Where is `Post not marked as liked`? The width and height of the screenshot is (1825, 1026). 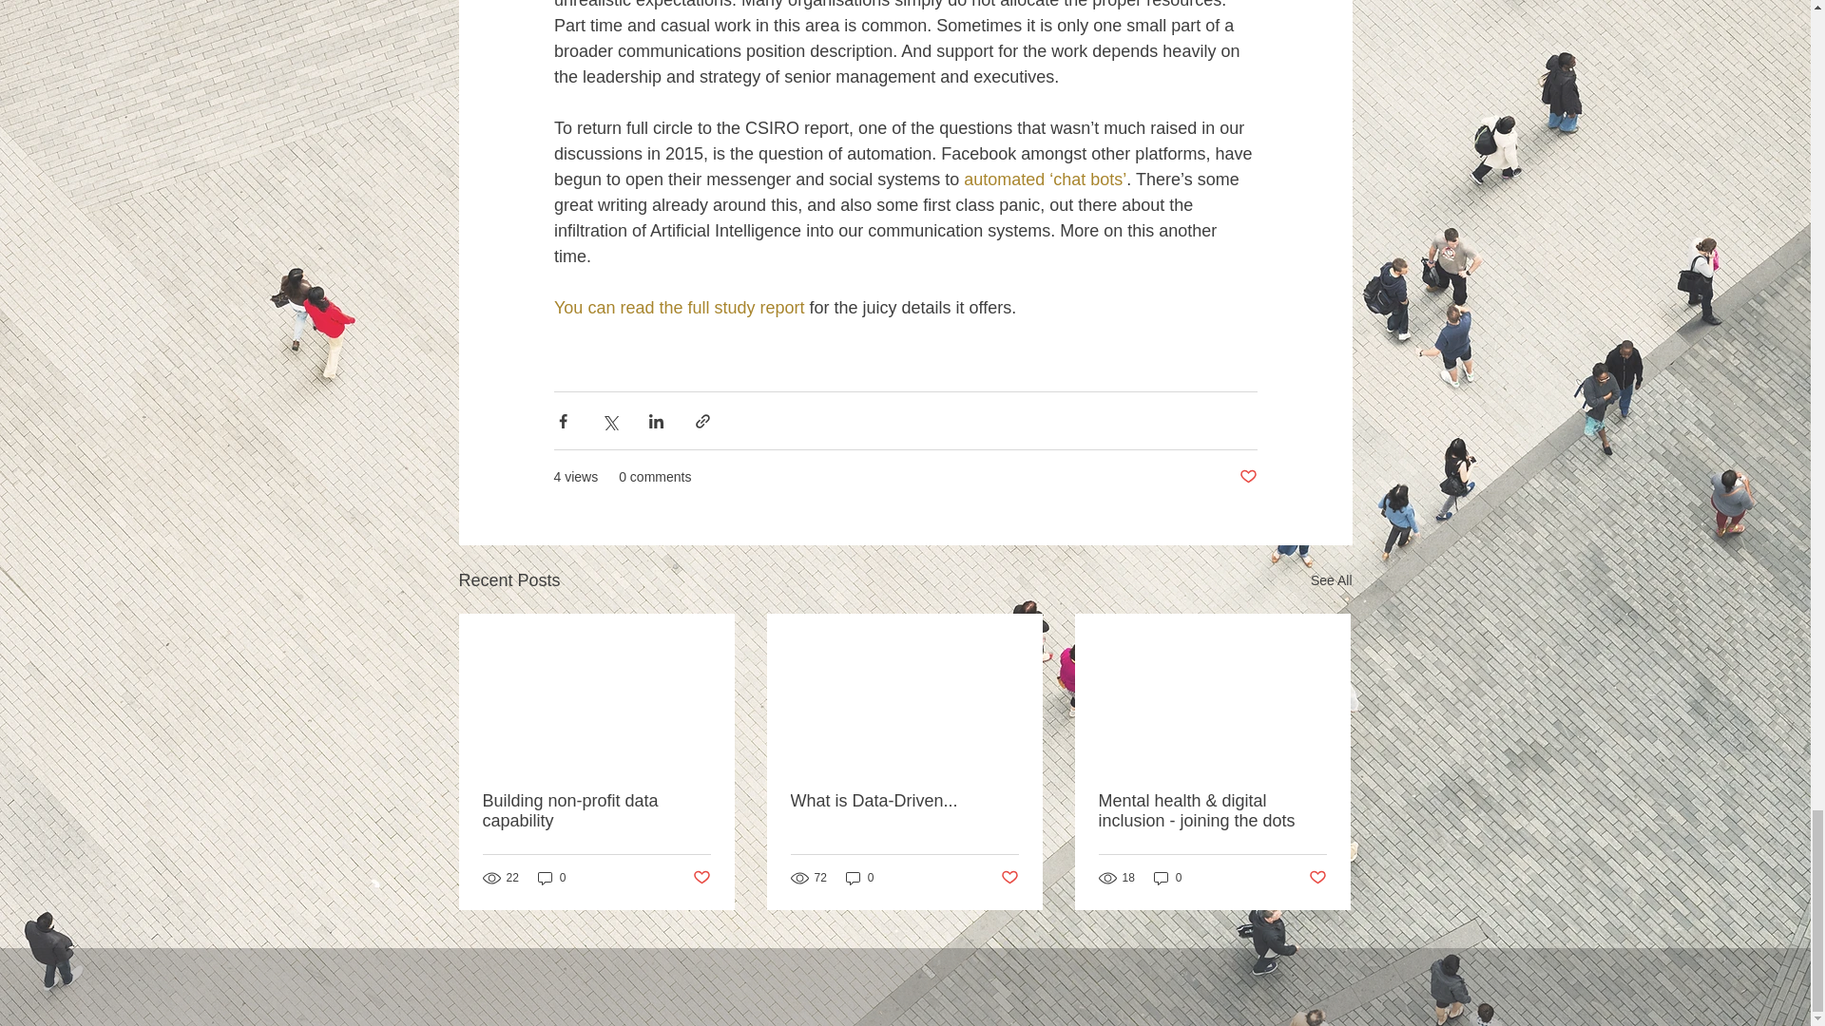
Post not marked as liked is located at coordinates (1009, 878).